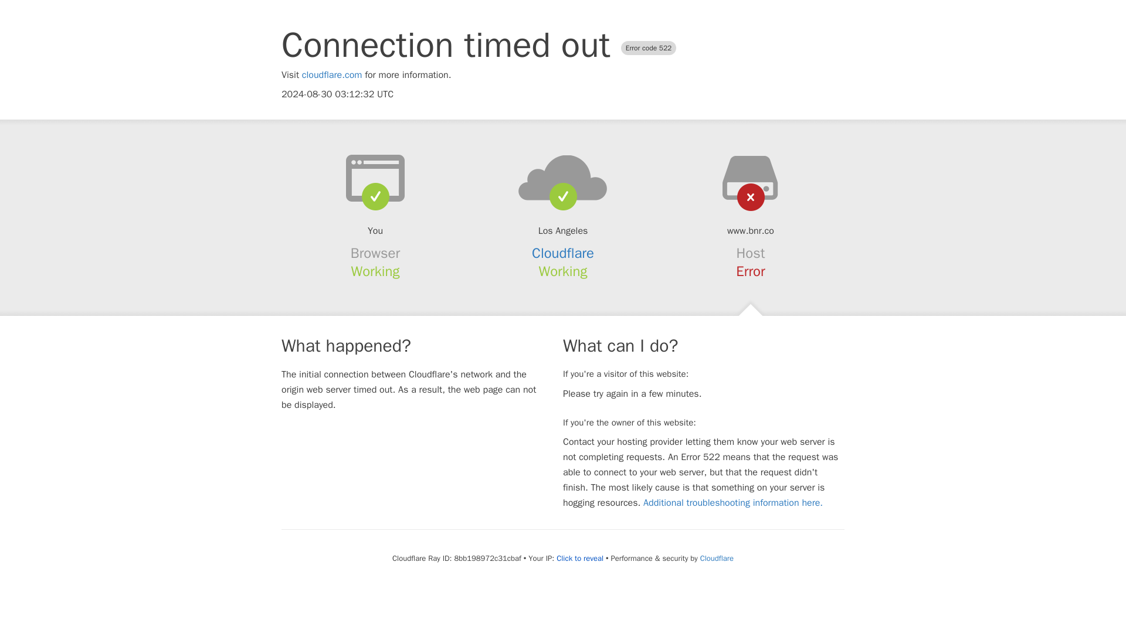  Describe the element at coordinates (733, 503) in the screenshot. I see `Additional troubleshooting information here.` at that location.